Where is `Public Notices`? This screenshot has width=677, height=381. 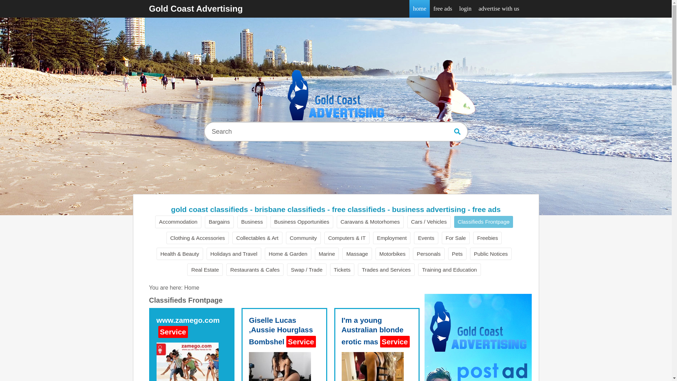 Public Notices is located at coordinates (491, 254).